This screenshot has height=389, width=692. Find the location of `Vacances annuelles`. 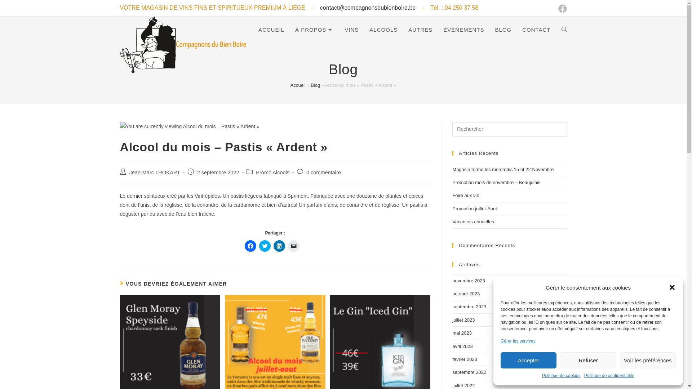

Vacances annuelles is located at coordinates (473, 222).